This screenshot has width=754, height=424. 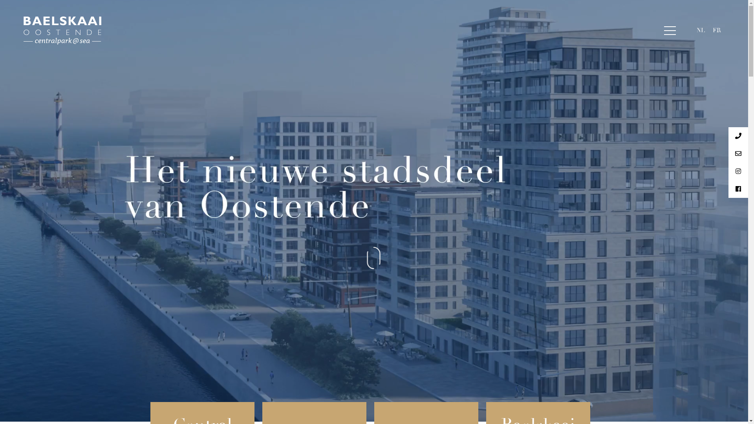 I want to click on FR, so click(x=717, y=31).